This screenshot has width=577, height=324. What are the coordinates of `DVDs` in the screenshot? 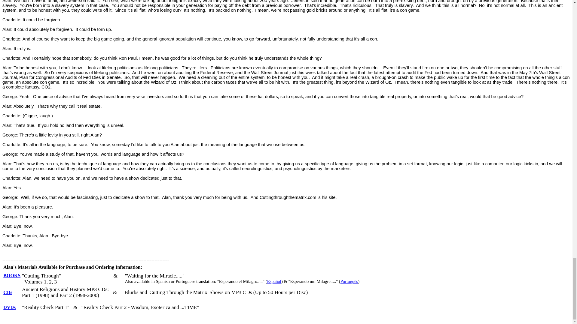 It's located at (9, 307).